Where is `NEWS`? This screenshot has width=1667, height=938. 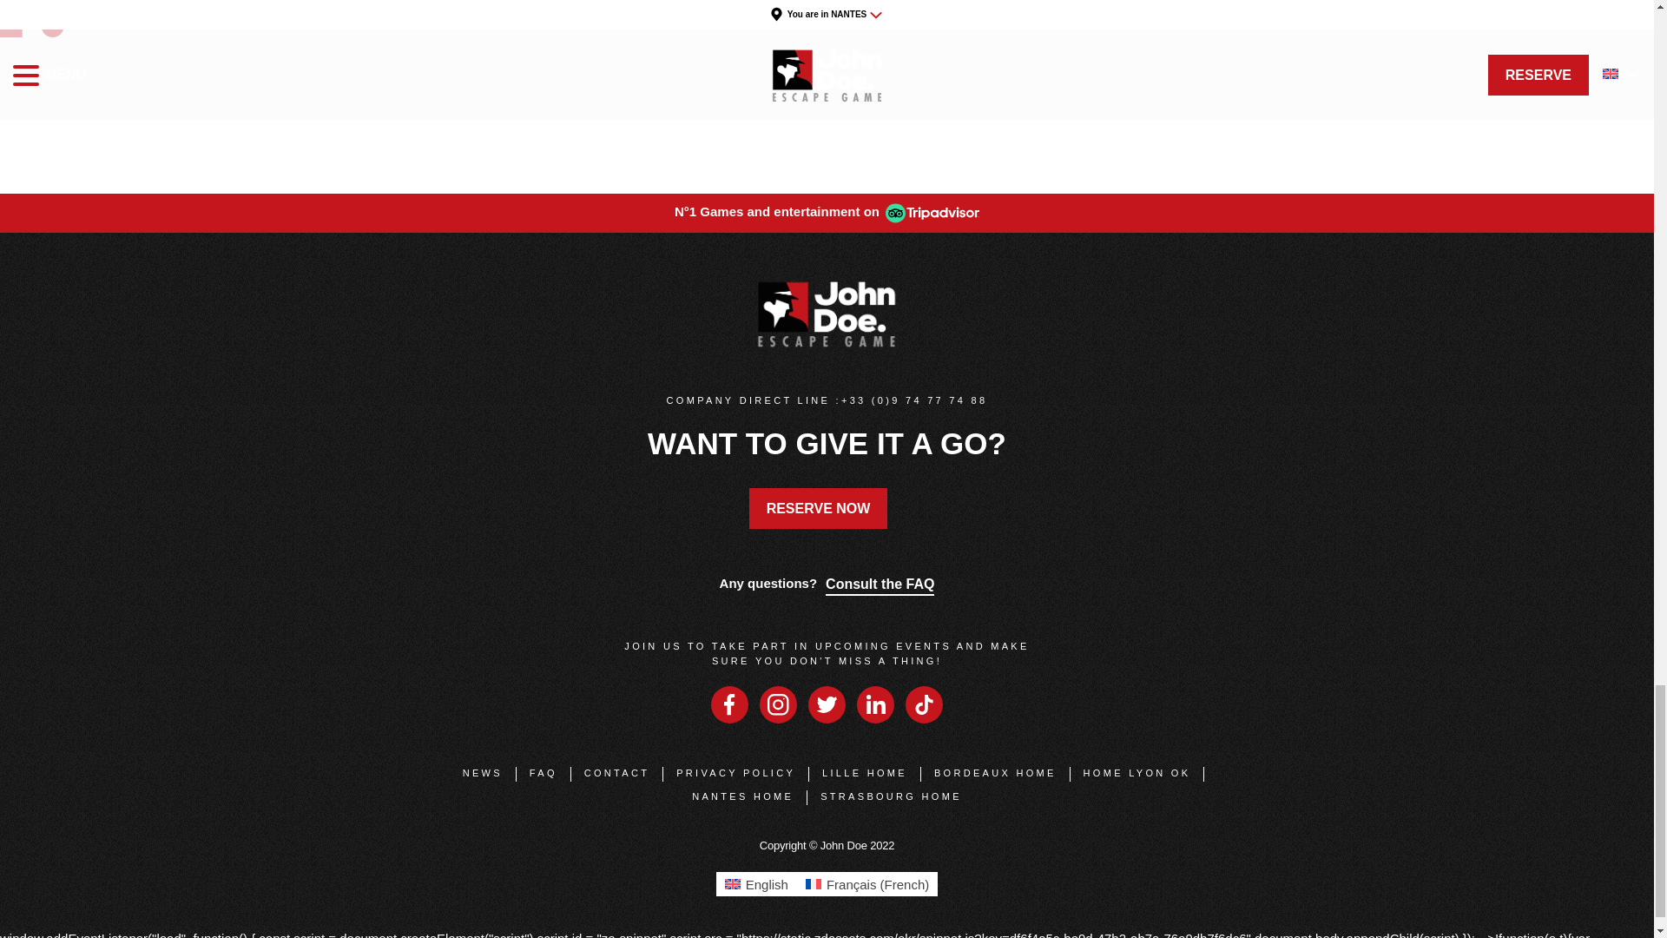 NEWS is located at coordinates (483, 772).